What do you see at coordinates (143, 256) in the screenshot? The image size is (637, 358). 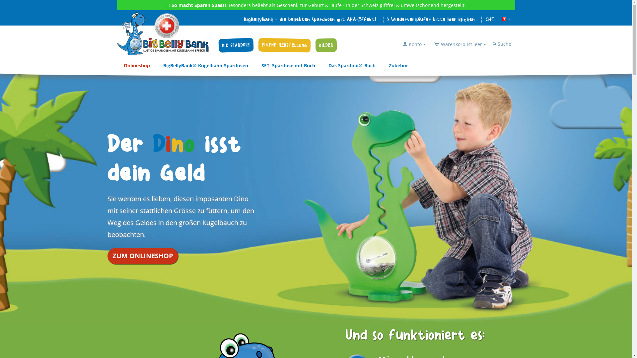 I see `ZUM ONLINESHOP` at bounding box center [143, 256].